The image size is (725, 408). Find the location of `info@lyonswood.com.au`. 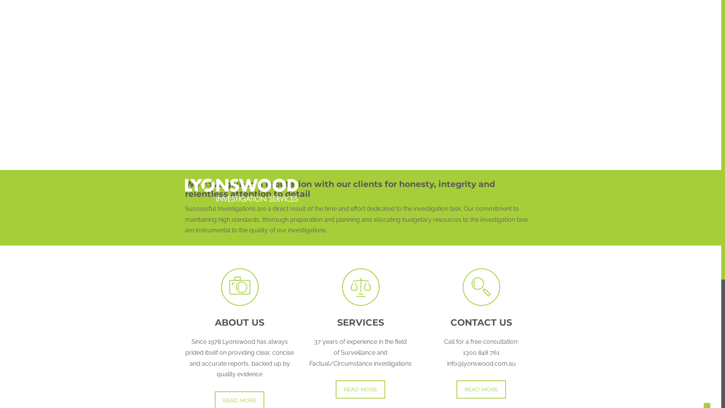

info@lyonswood.com.au is located at coordinates (346, 9).